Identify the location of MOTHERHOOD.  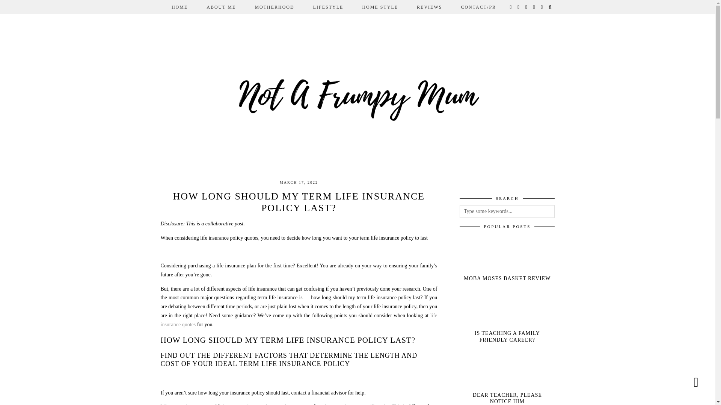
(274, 7).